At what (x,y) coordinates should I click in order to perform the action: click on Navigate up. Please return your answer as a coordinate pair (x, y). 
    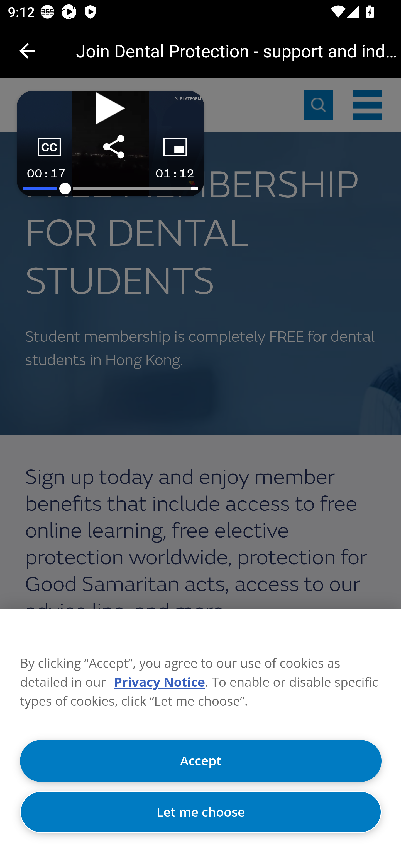
    Looking at the image, I should click on (27, 51).